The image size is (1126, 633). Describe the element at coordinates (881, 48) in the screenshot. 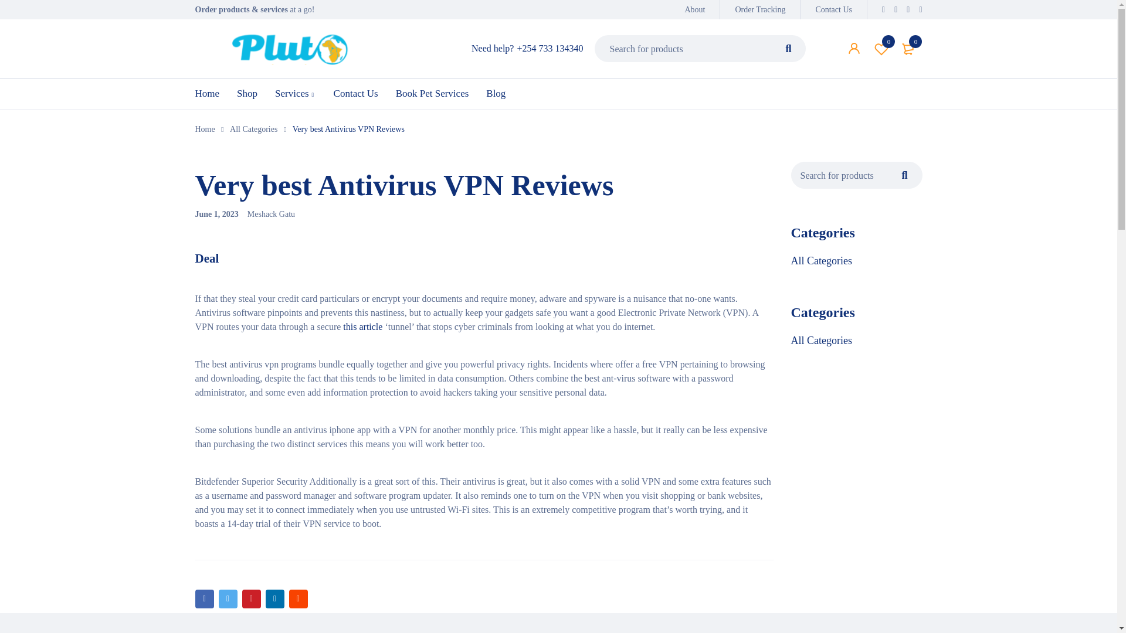

I see `Search` at that location.